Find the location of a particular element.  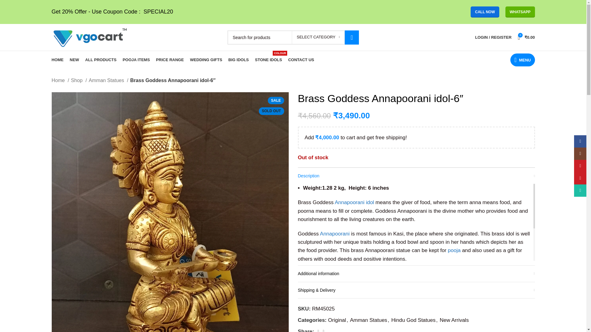

My account is located at coordinates (493, 37).